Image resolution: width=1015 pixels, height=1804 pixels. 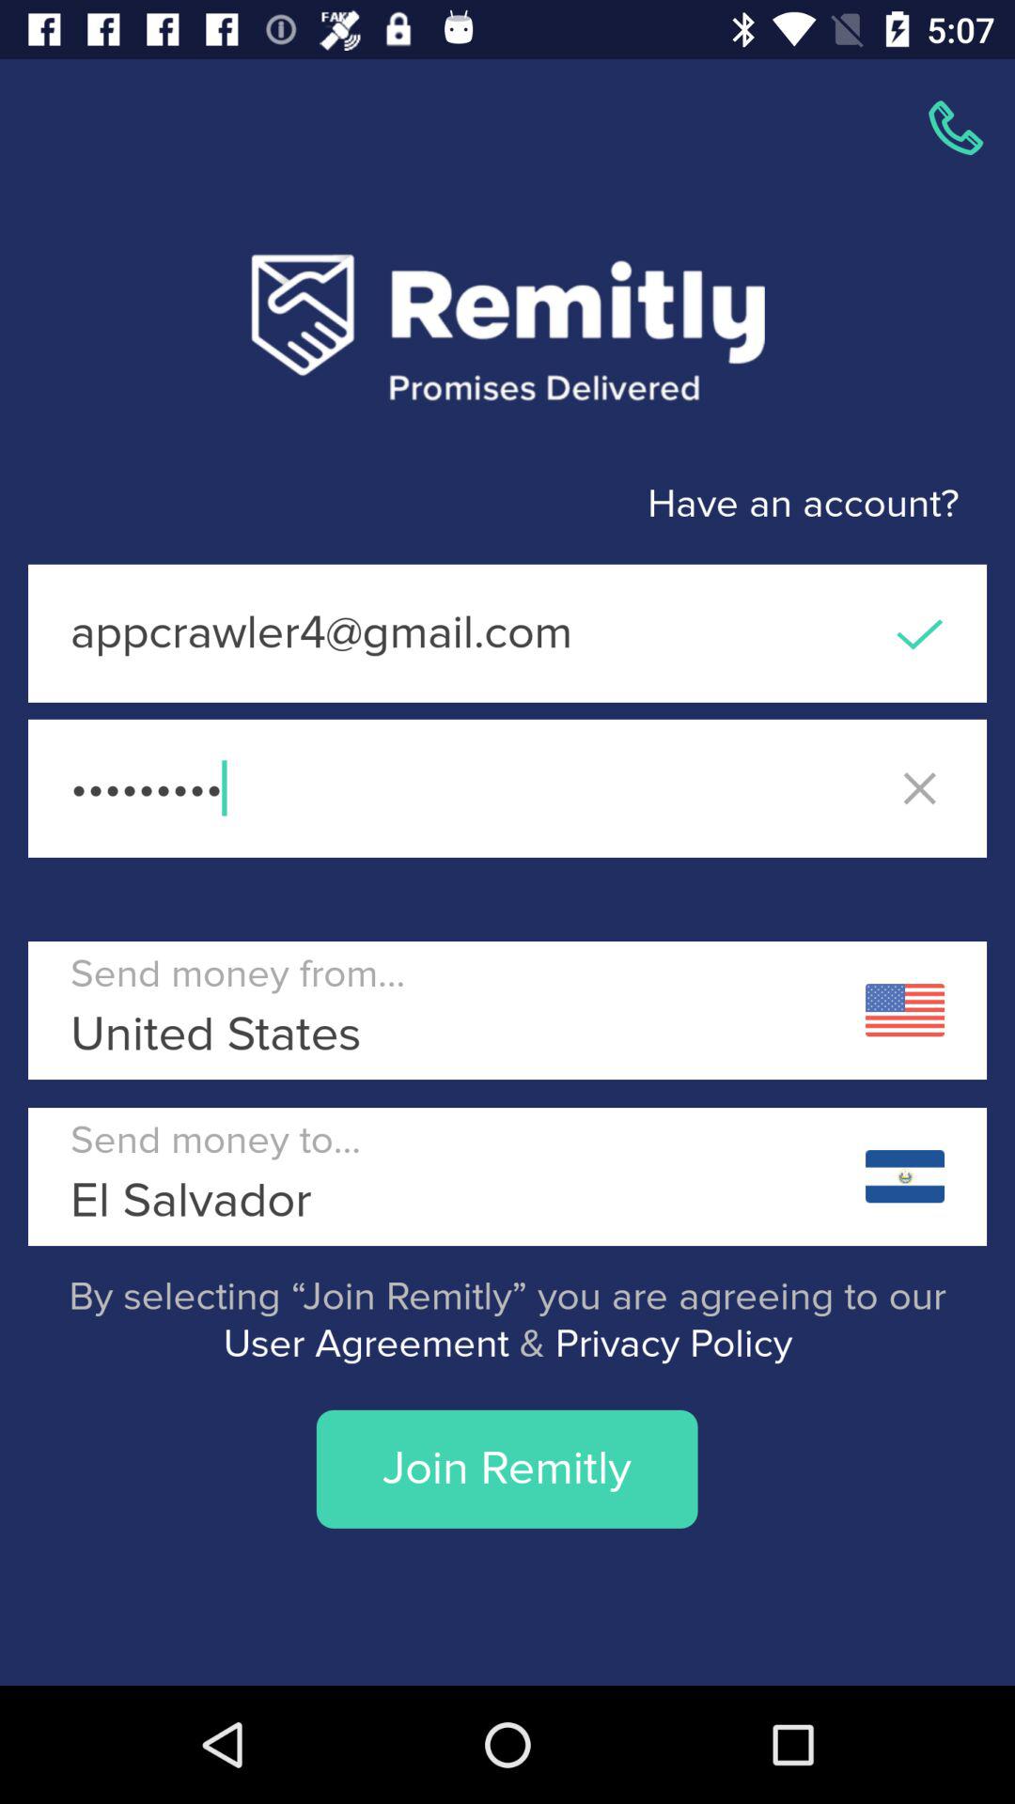 I want to click on choose icon above join remitly item, so click(x=507, y=1321).